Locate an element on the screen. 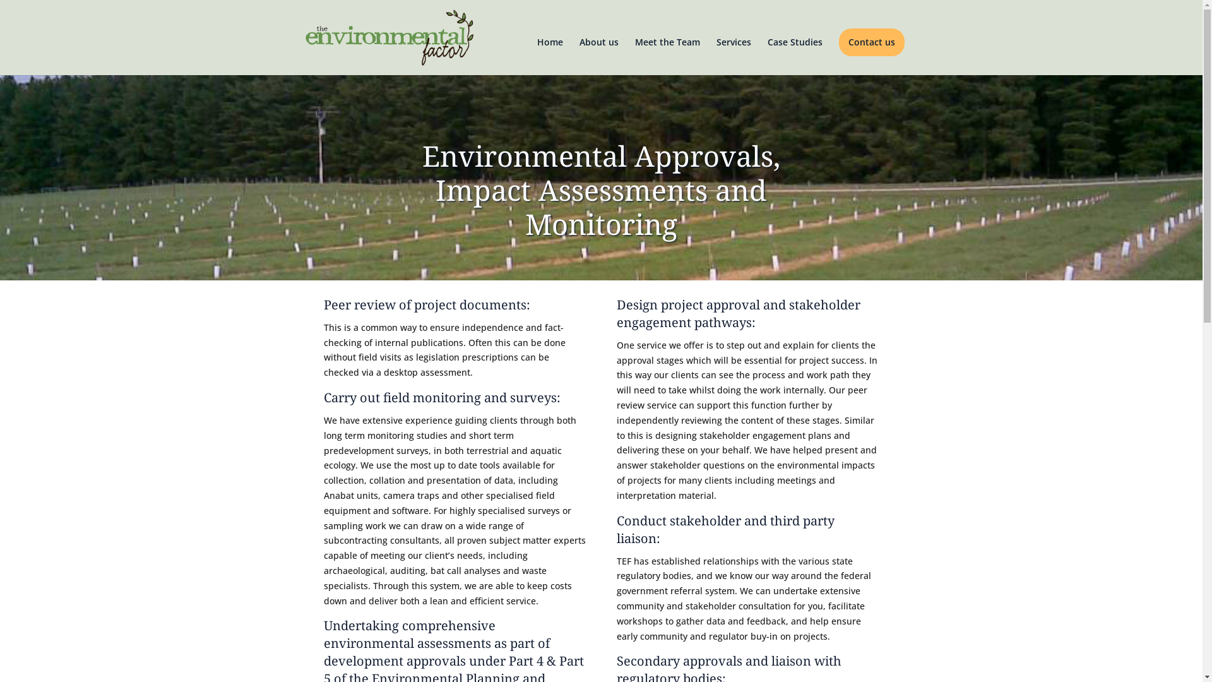  Case Studies is located at coordinates (795, 57).